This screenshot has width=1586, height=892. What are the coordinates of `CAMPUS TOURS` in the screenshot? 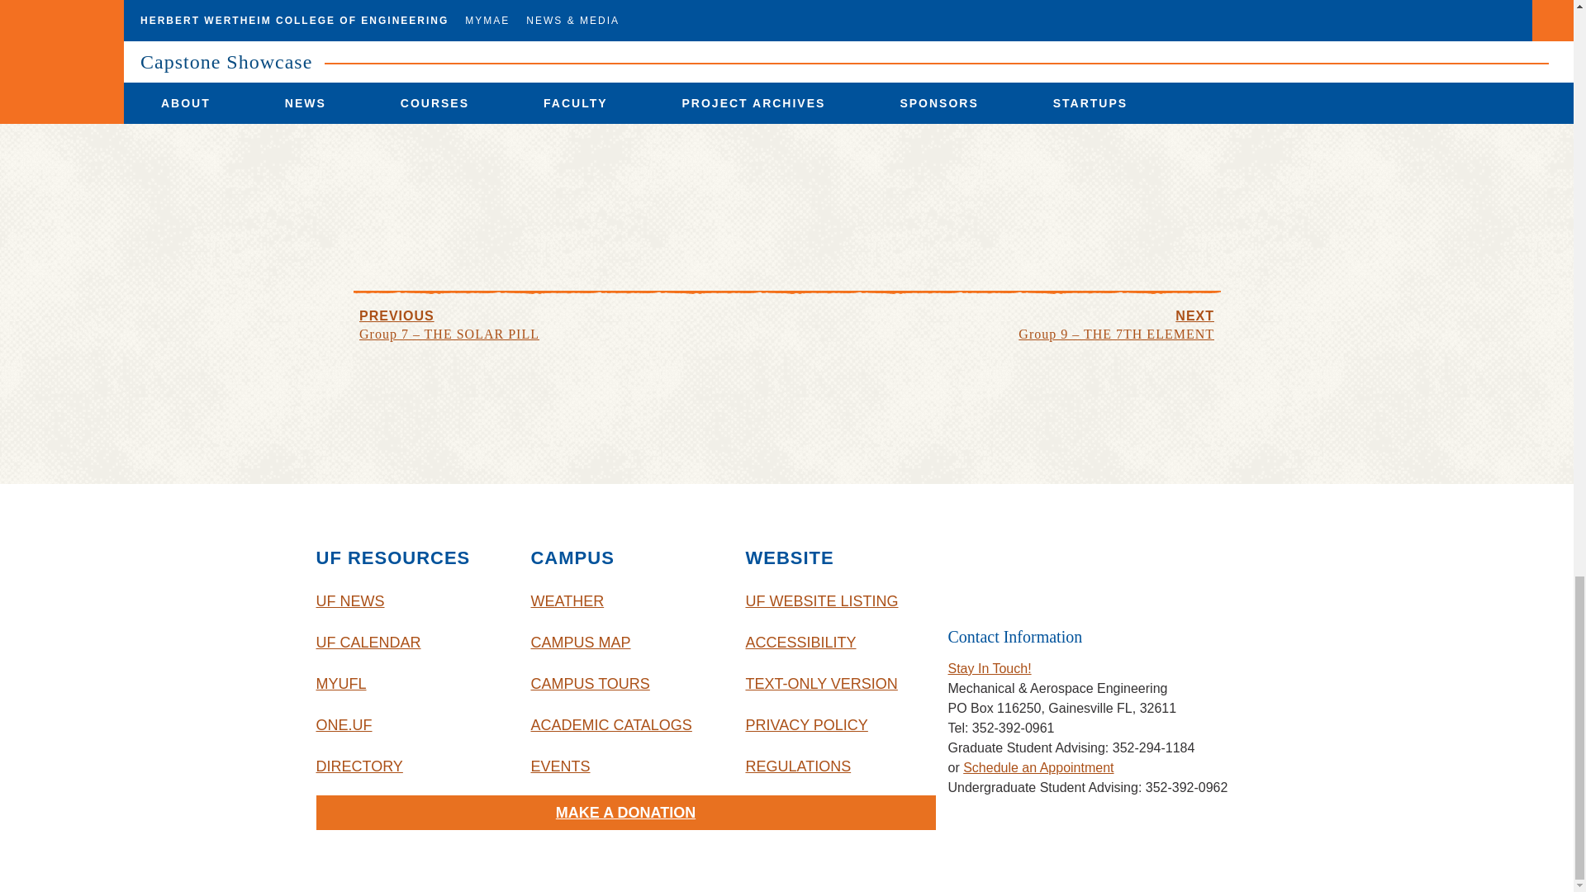 It's located at (624, 684).